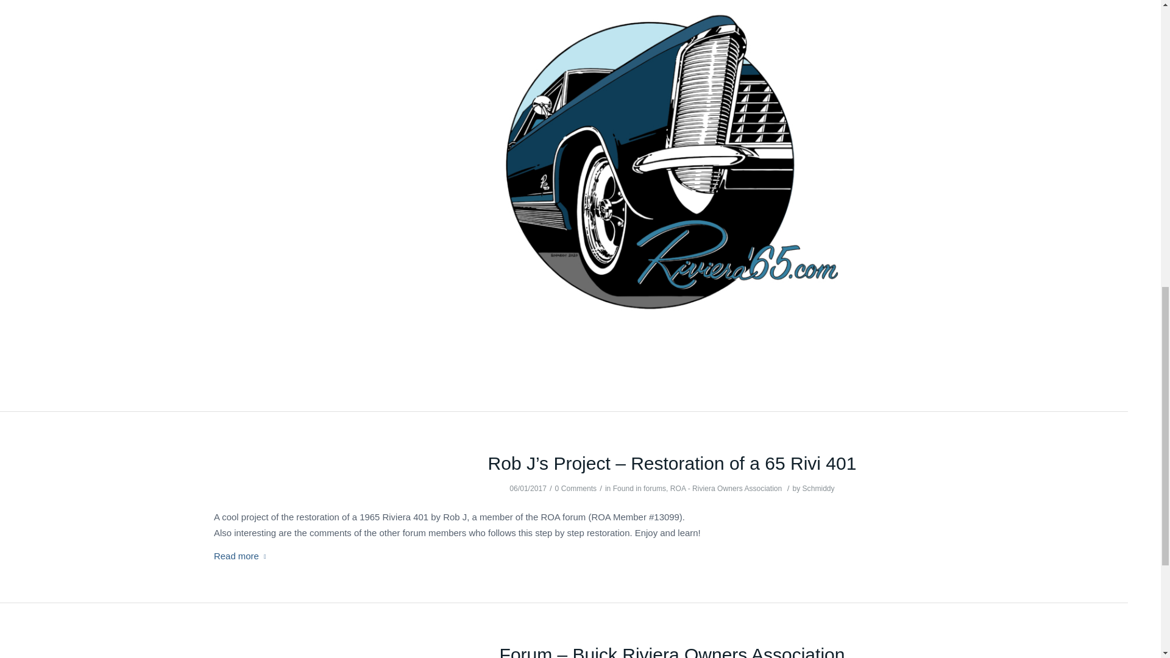 This screenshot has height=658, width=1170. What do you see at coordinates (575, 488) in the screenshot?
I see `0 Comments` at bounding box center [575, 488].